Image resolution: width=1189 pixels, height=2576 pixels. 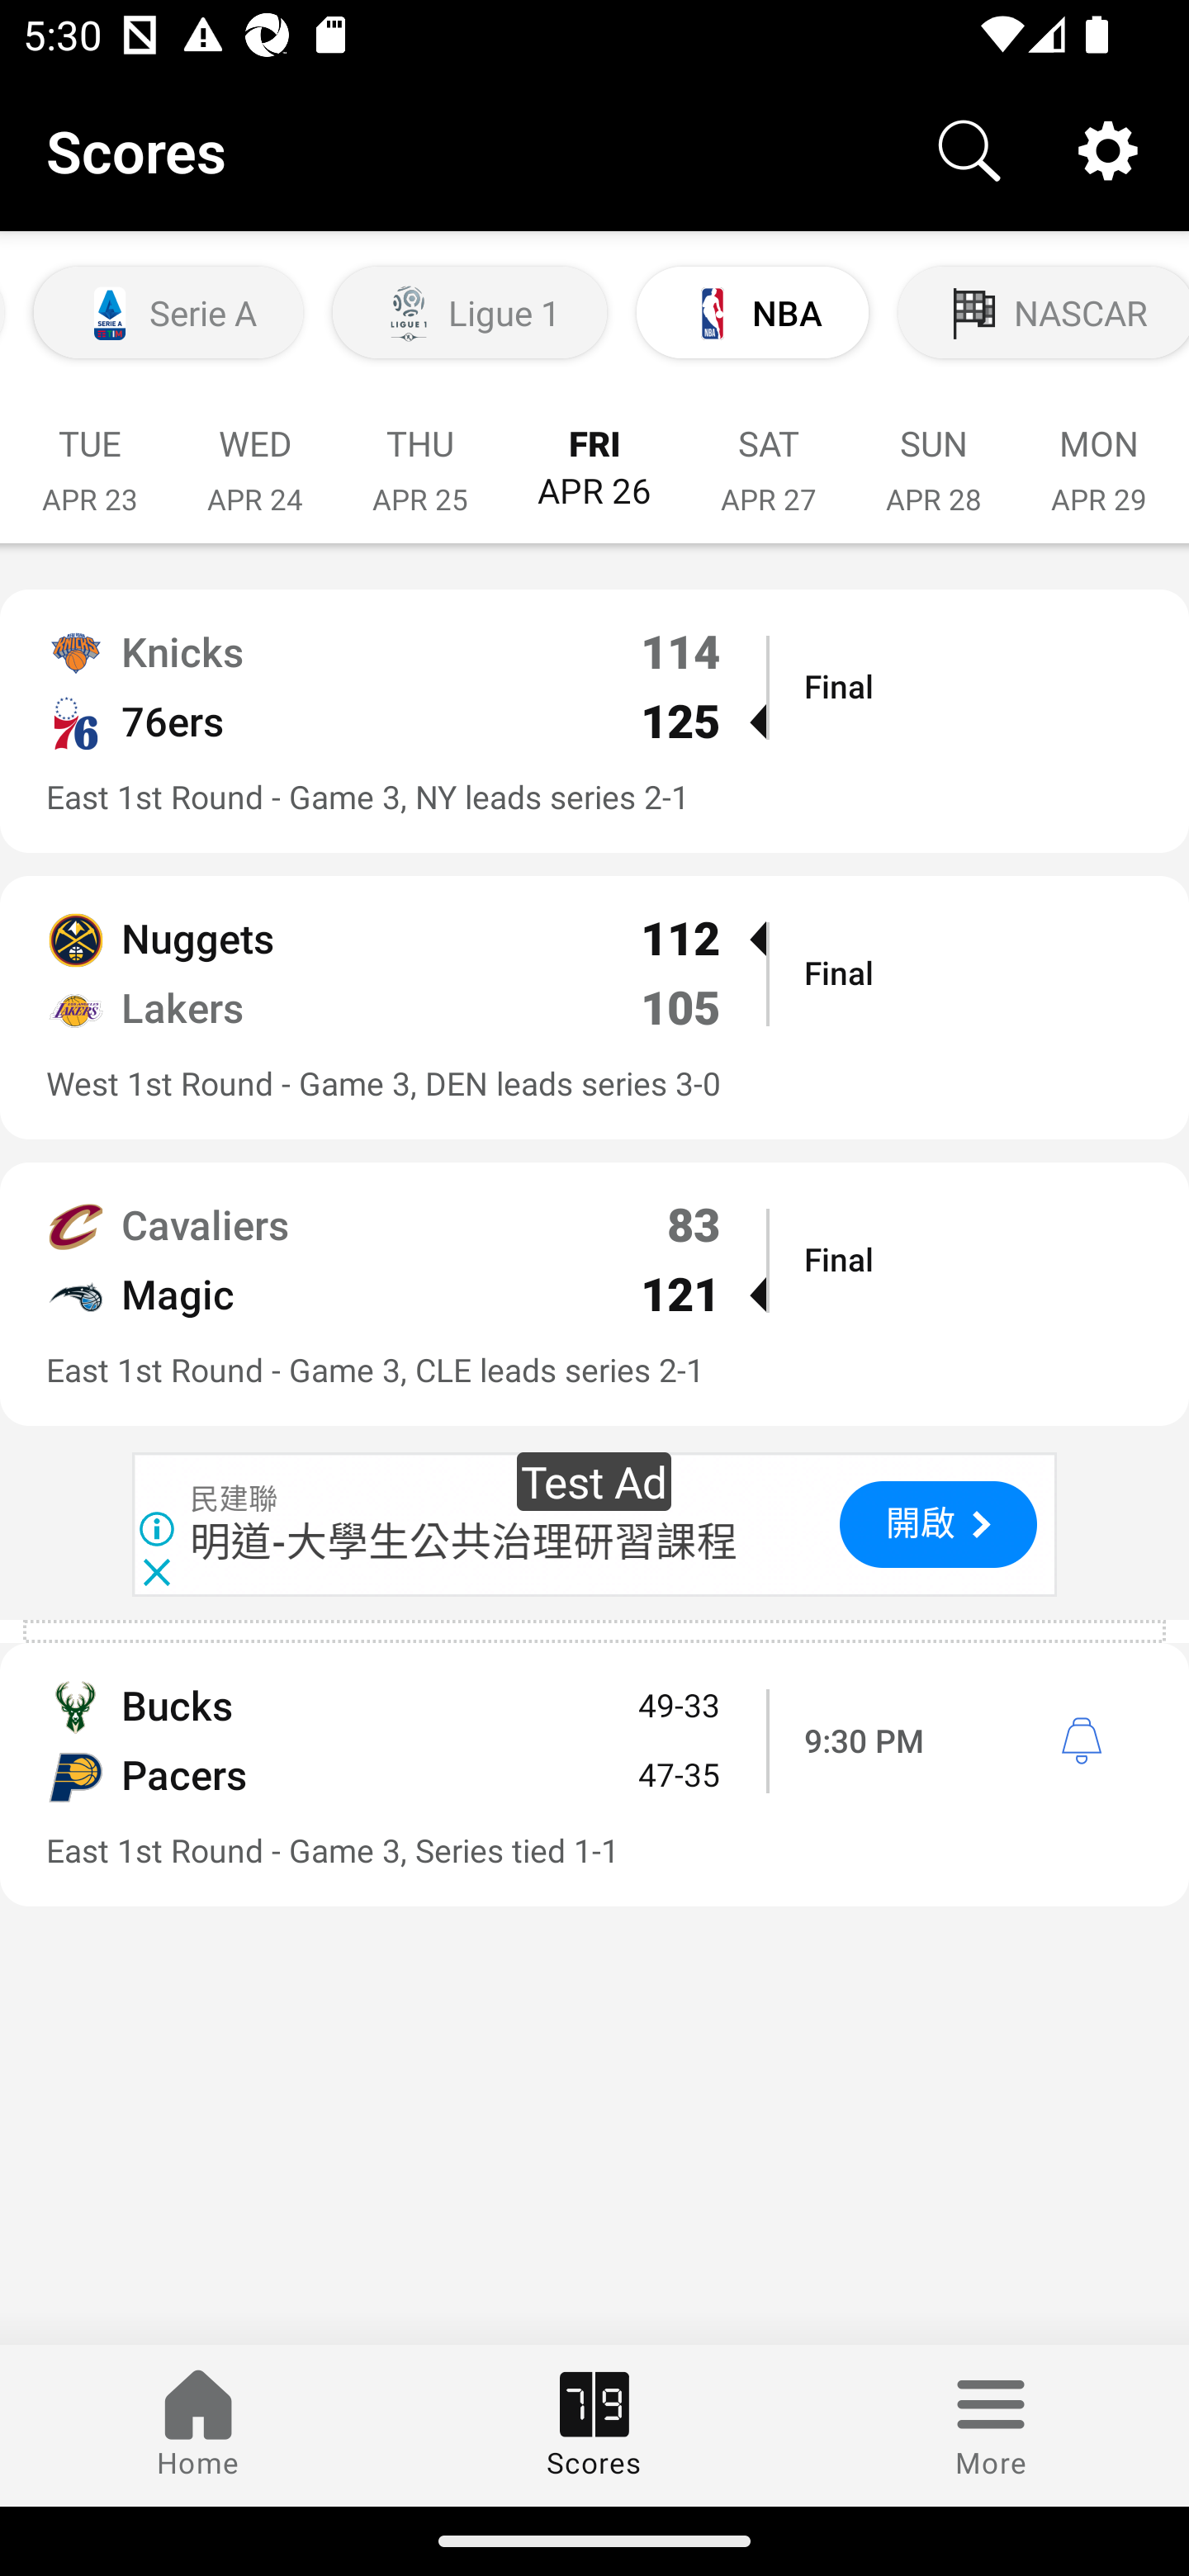 I want to click on THU APR 25, so click(x=419, y=454).